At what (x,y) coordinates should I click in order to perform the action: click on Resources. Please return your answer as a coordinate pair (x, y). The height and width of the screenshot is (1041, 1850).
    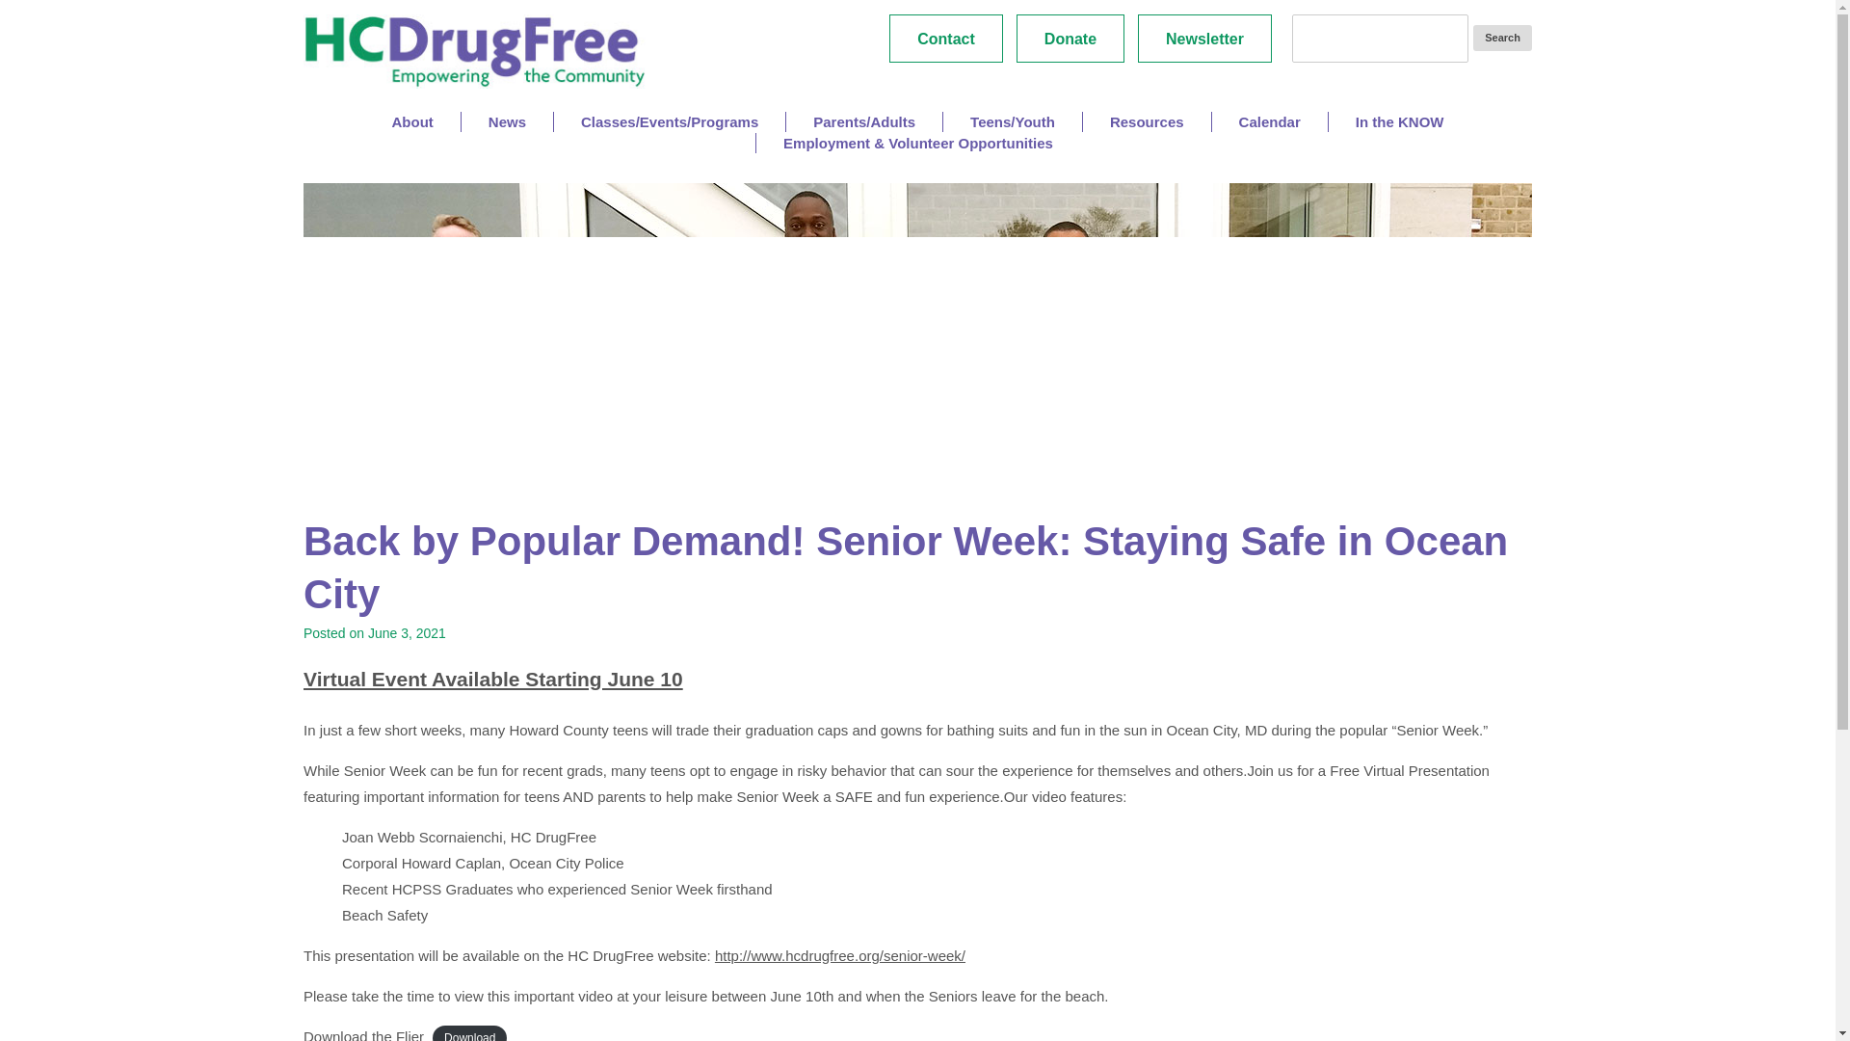
    Looking at the image, I should click on (1147, 121).